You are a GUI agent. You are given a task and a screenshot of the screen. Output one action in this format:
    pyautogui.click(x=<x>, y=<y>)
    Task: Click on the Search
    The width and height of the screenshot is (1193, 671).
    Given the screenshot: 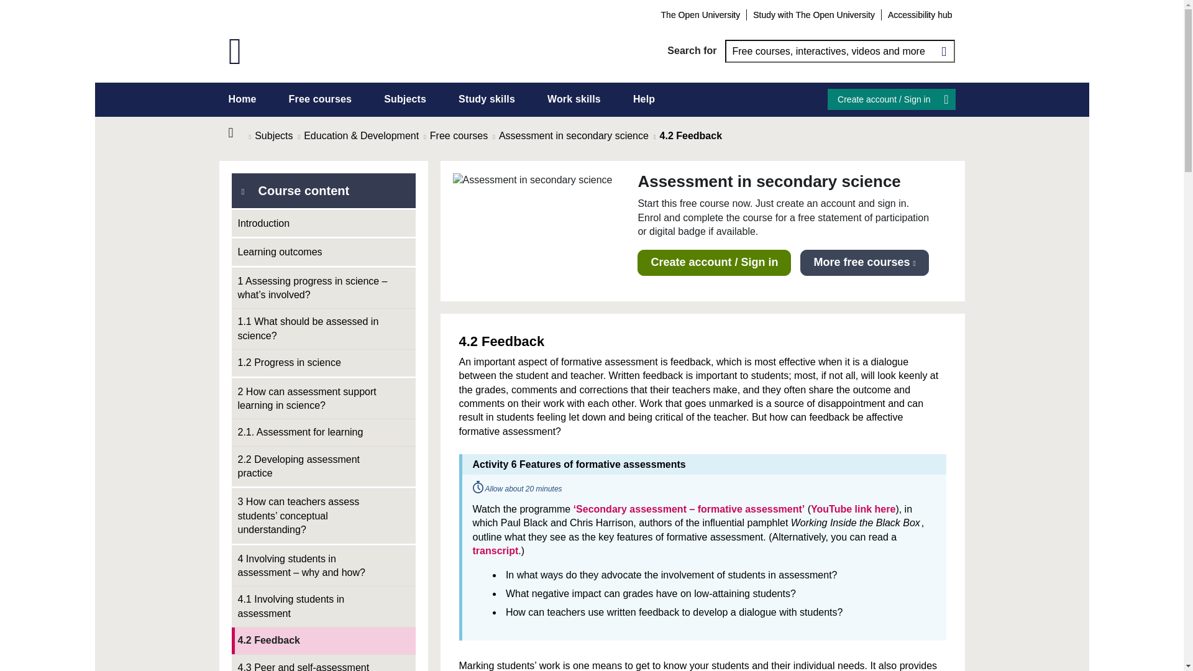 What is the action you would take?
    pyautogui.click(x=943, y=51)
    